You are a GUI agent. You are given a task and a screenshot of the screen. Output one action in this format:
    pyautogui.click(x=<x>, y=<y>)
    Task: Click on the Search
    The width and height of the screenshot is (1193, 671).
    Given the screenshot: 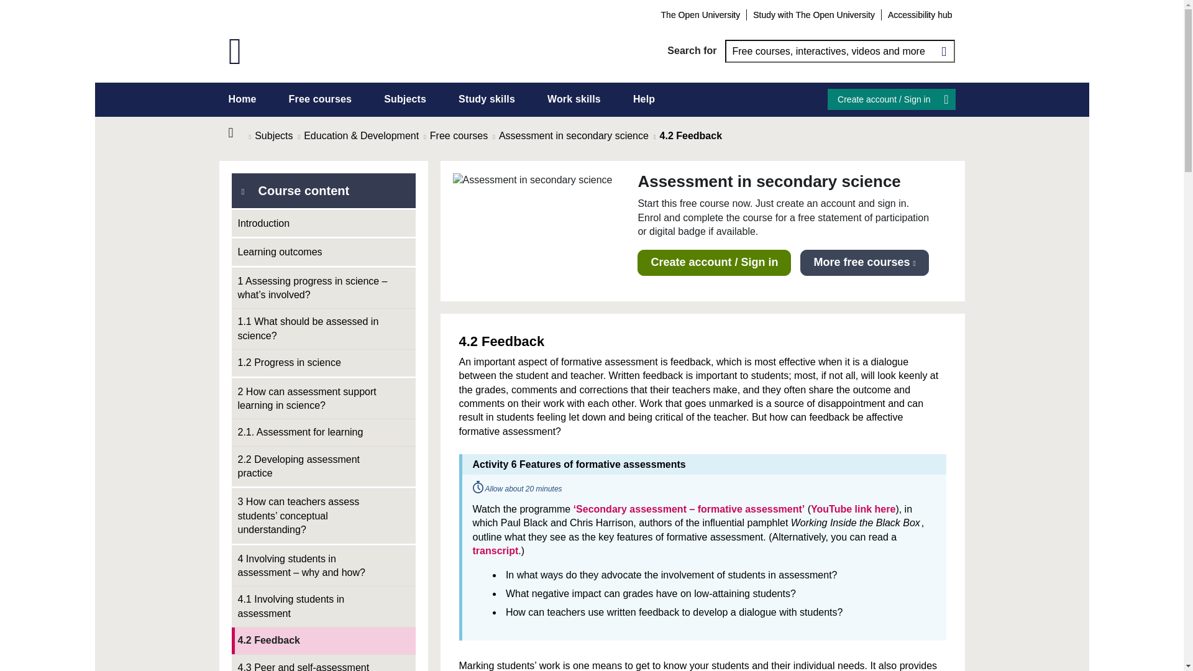 What is the action you would take?
    pyautogui.click(x=943, y=51)
    